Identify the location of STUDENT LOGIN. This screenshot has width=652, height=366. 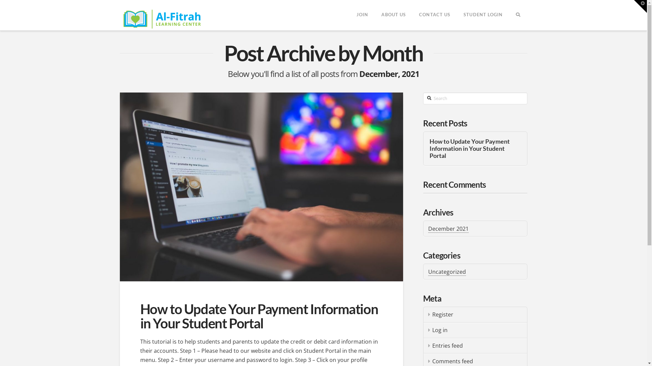
(483, 15).